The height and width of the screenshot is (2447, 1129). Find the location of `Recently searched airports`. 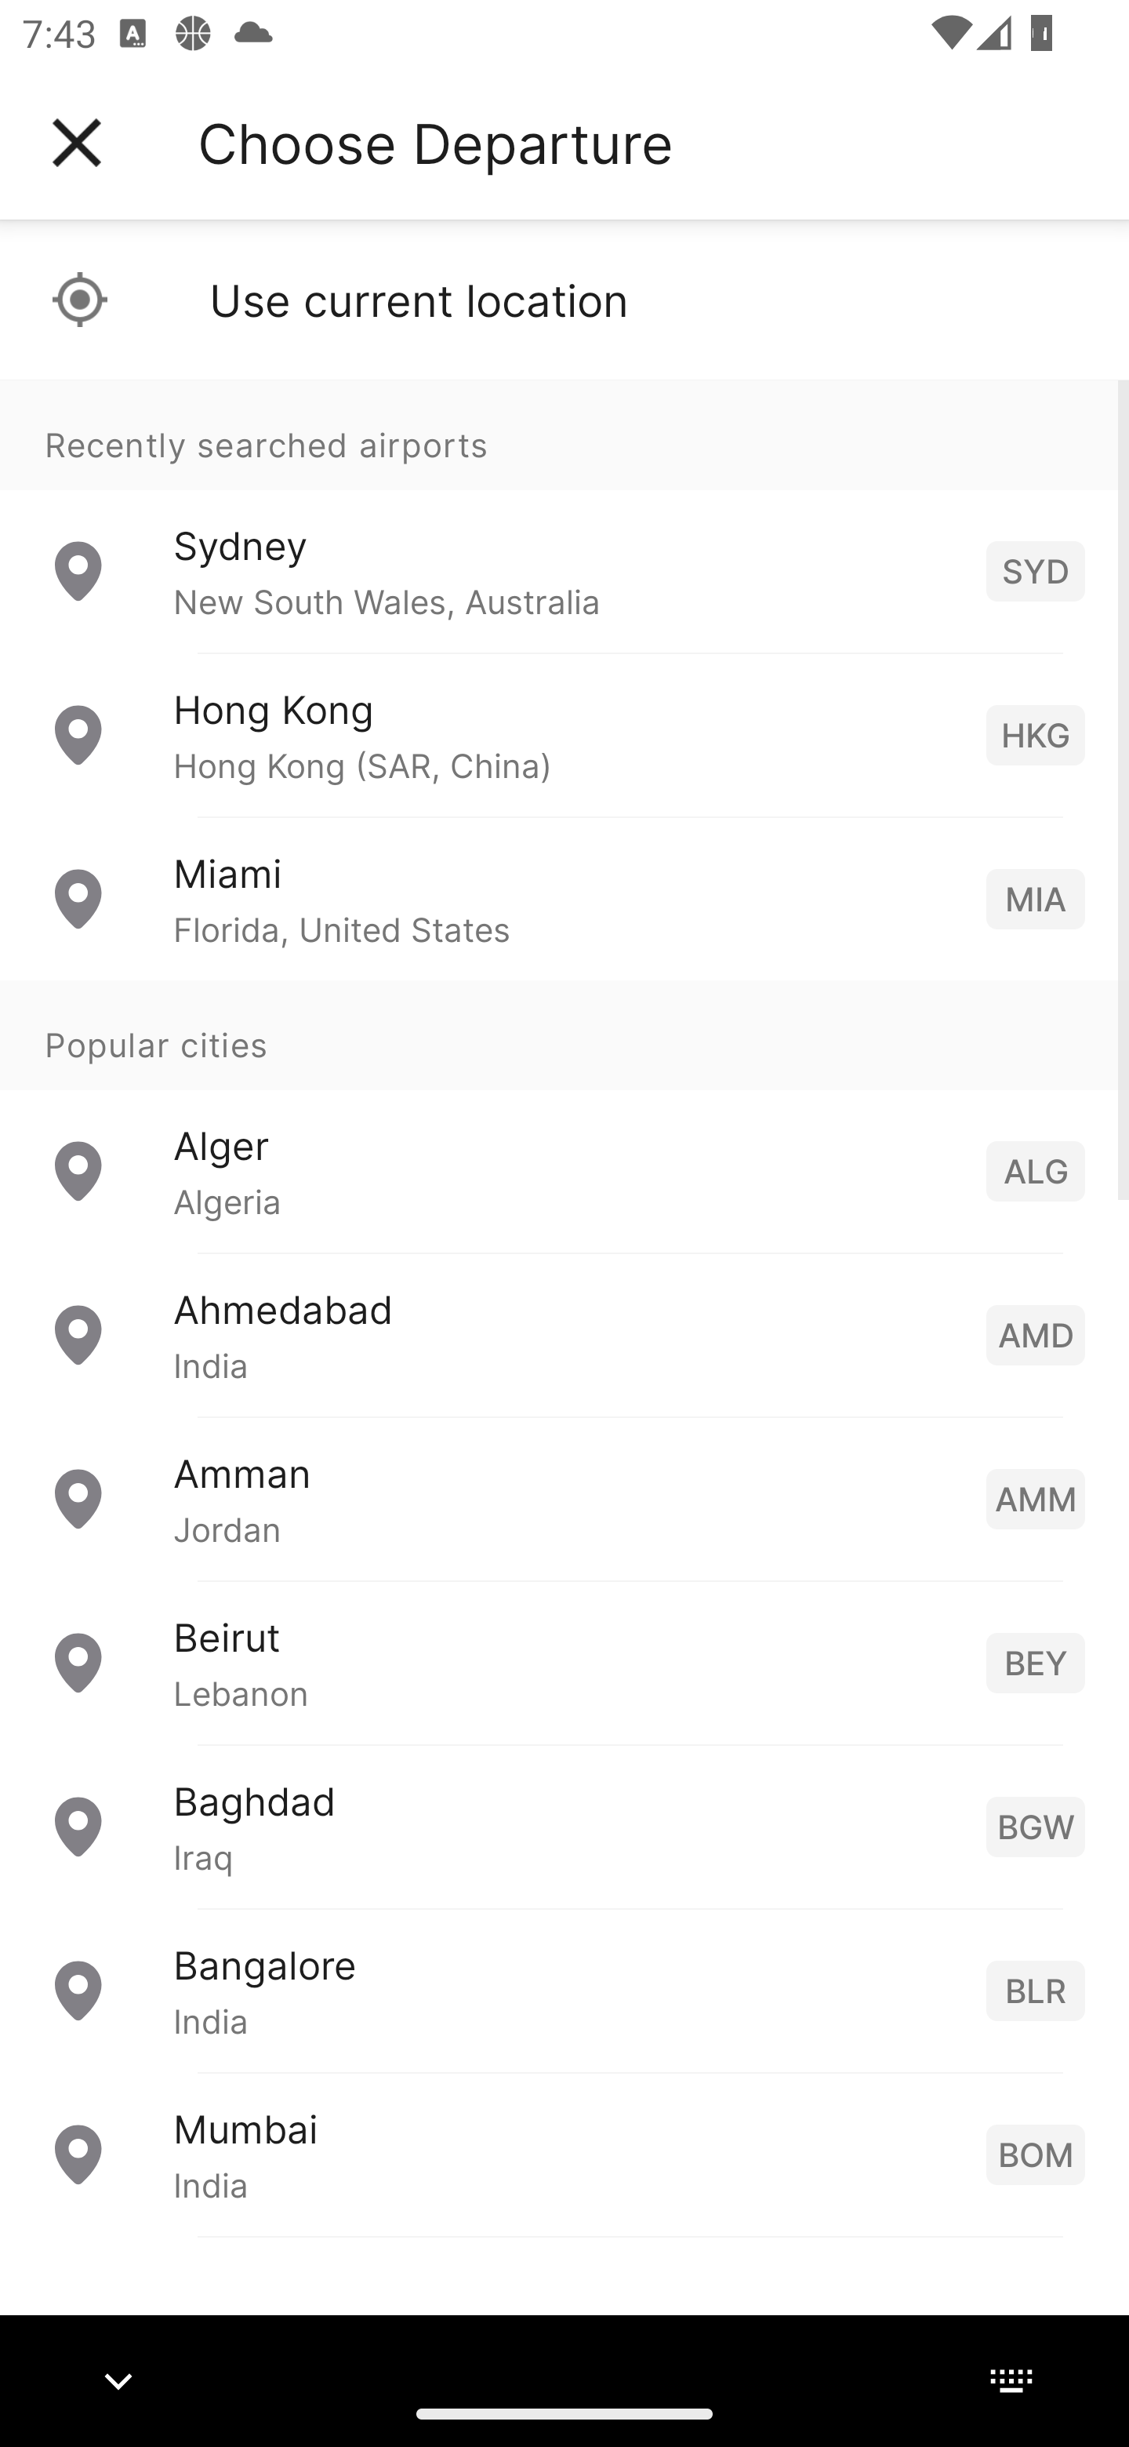

Recently searched airports is located at coordinates (564, 434).